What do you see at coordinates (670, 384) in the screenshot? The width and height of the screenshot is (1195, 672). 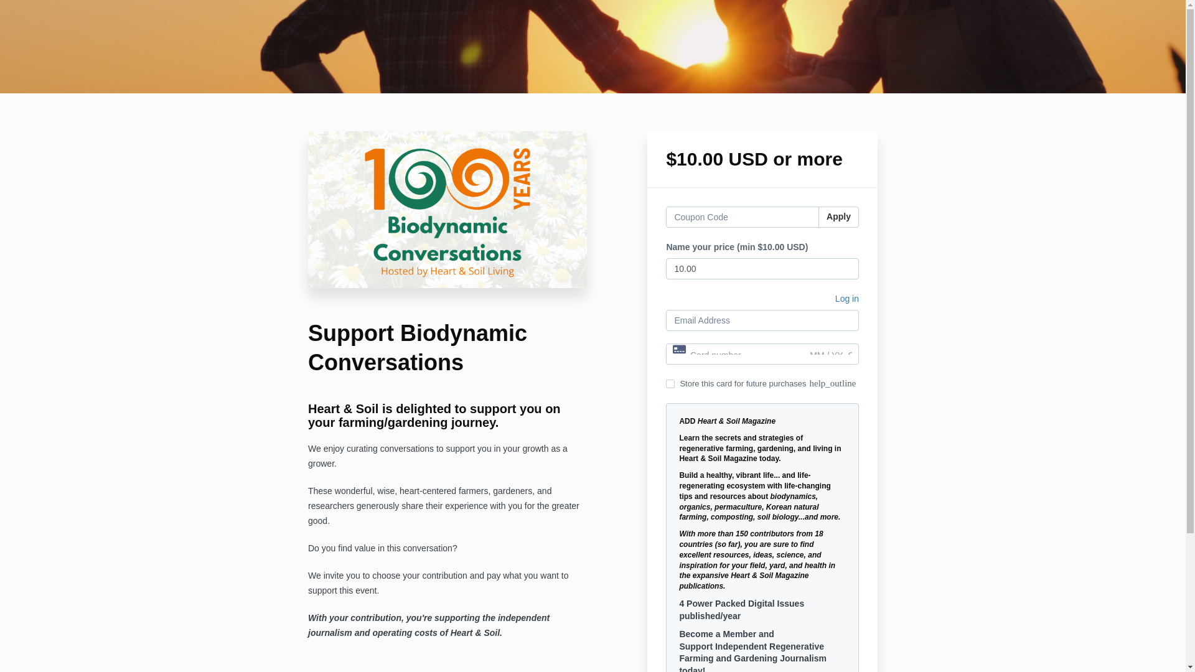 I see `1` at bounding box center [670, 384].